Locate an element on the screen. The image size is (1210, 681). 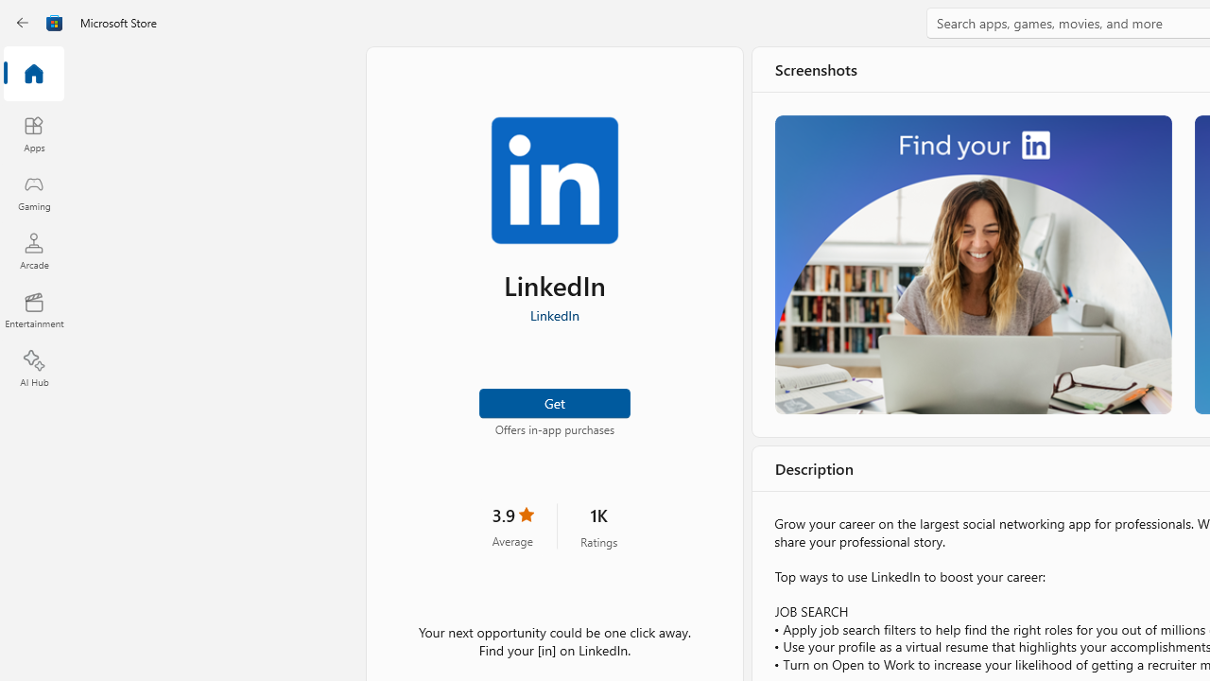
3.9 stars. Click to skip to ratings and reviews is located at coordinates (512, 526).